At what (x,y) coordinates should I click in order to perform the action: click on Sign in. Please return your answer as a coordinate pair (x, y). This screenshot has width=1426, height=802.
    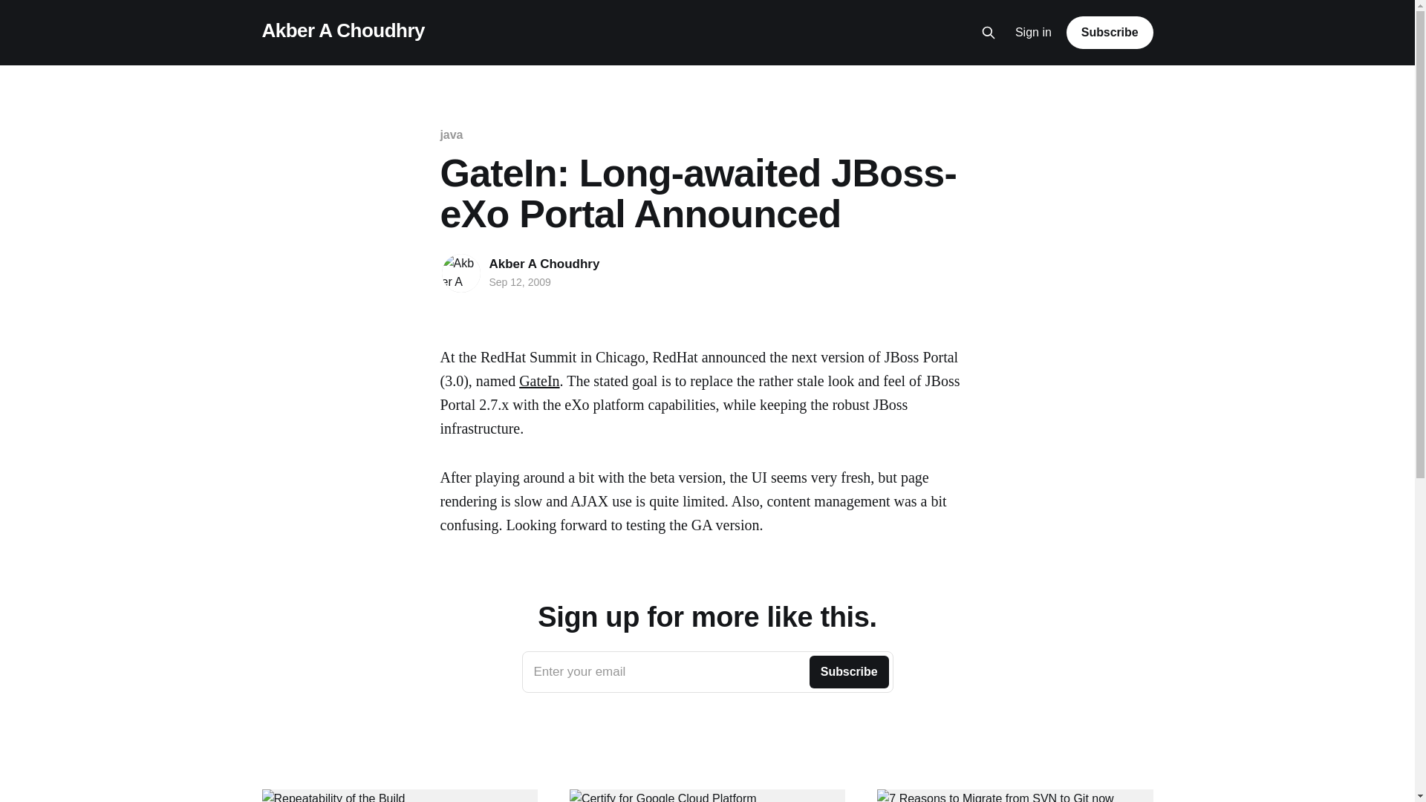
    Looking at the image, I should click on (1110, 32).